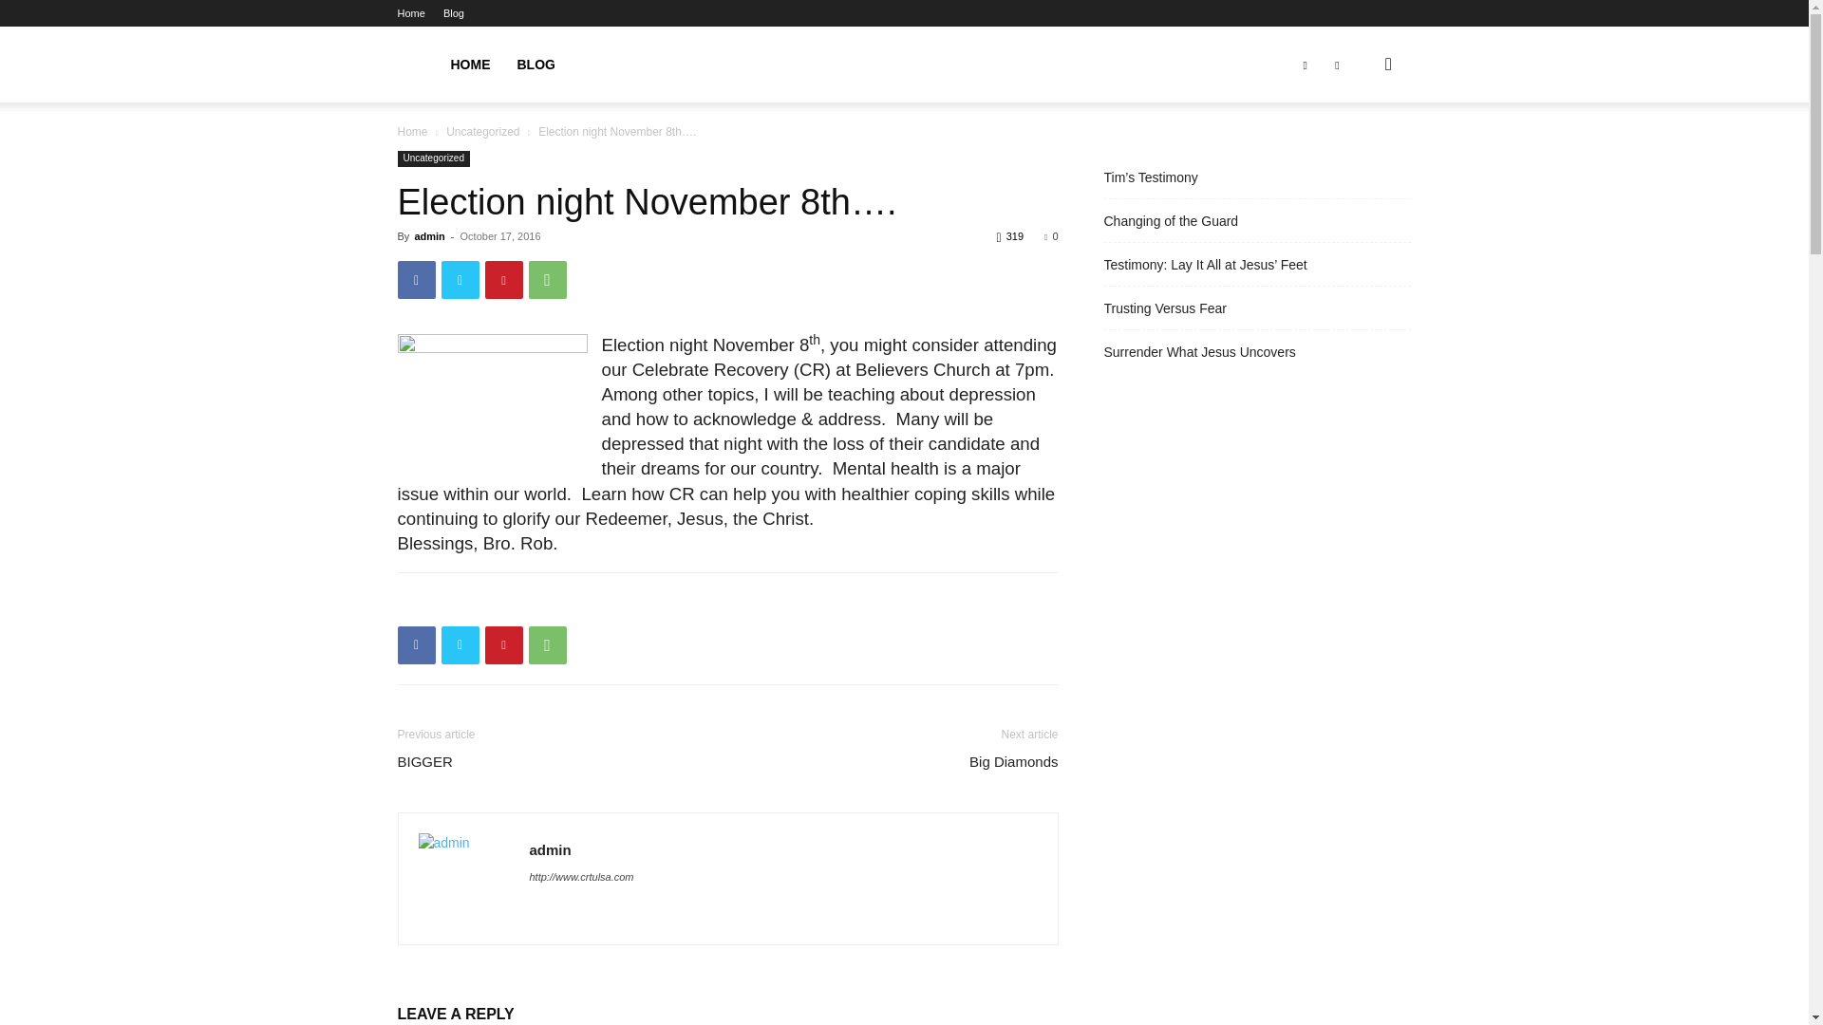  Describe the element at coordinates (482, 131) in the screenshot. I see `View all posts in Uncategorized` at that location.